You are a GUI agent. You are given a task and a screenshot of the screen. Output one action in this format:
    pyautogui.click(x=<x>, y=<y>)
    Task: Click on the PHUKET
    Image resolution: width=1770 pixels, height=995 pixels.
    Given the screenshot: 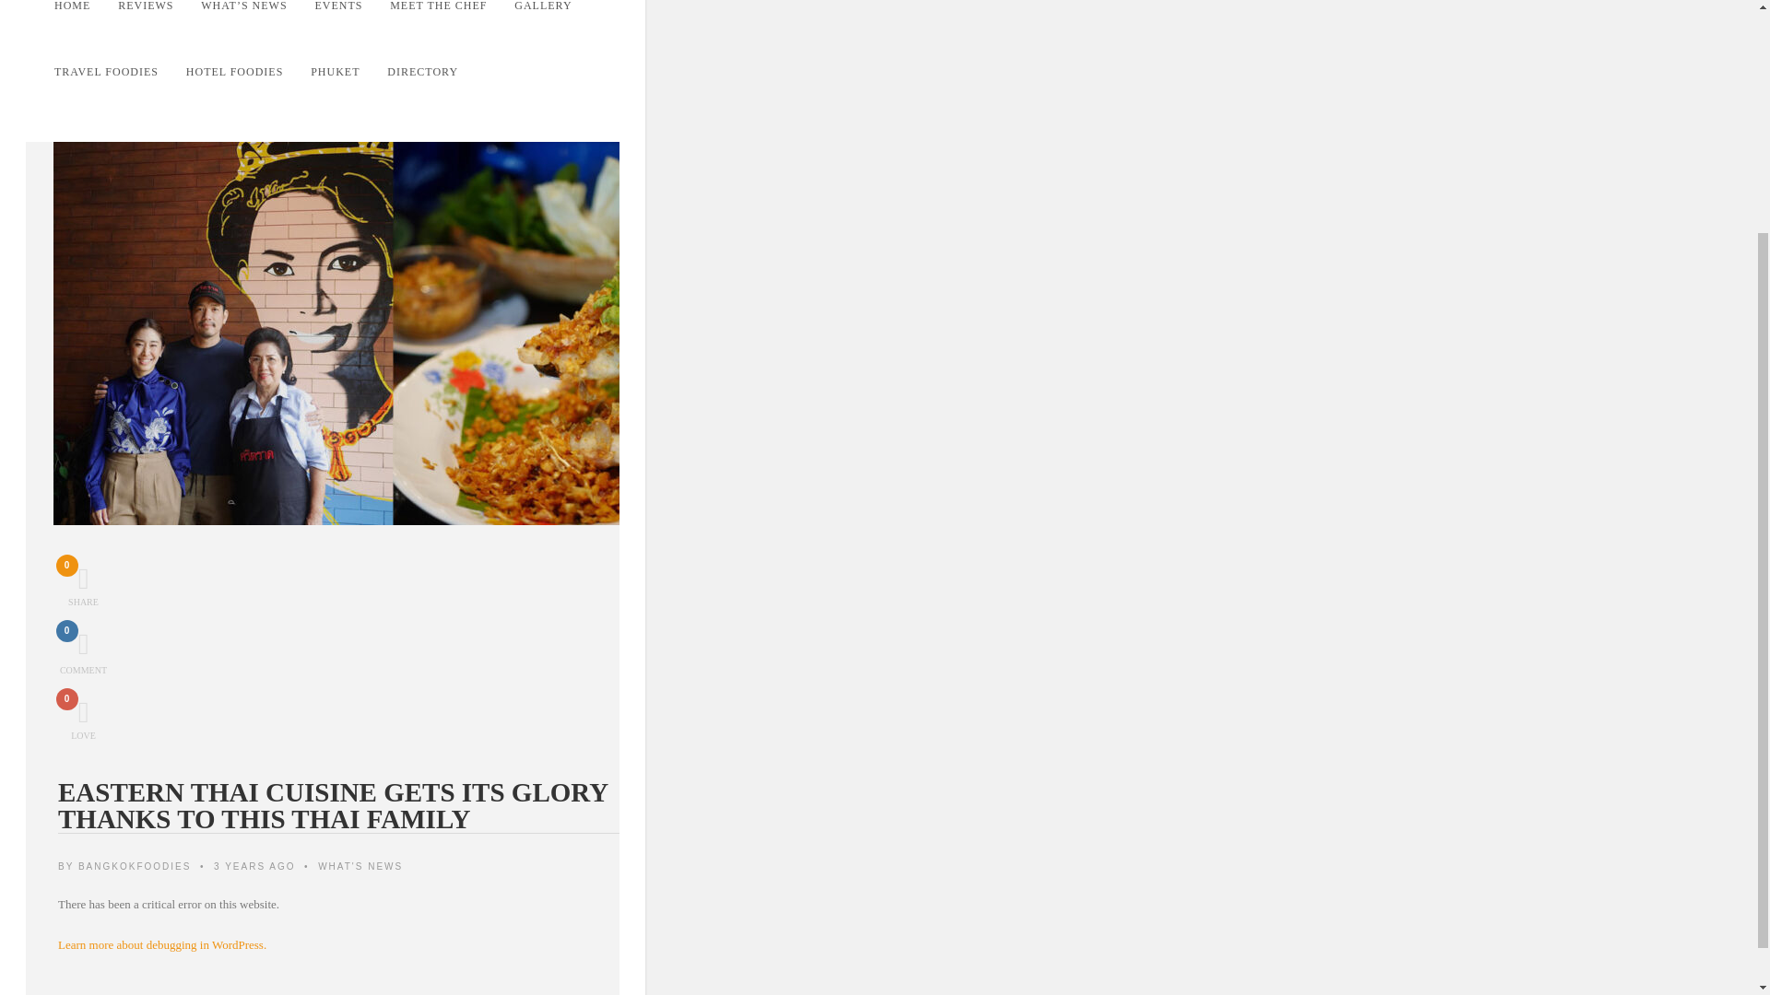 What is the action you would take?
    pyautogui.click(x=159, y=19)
    